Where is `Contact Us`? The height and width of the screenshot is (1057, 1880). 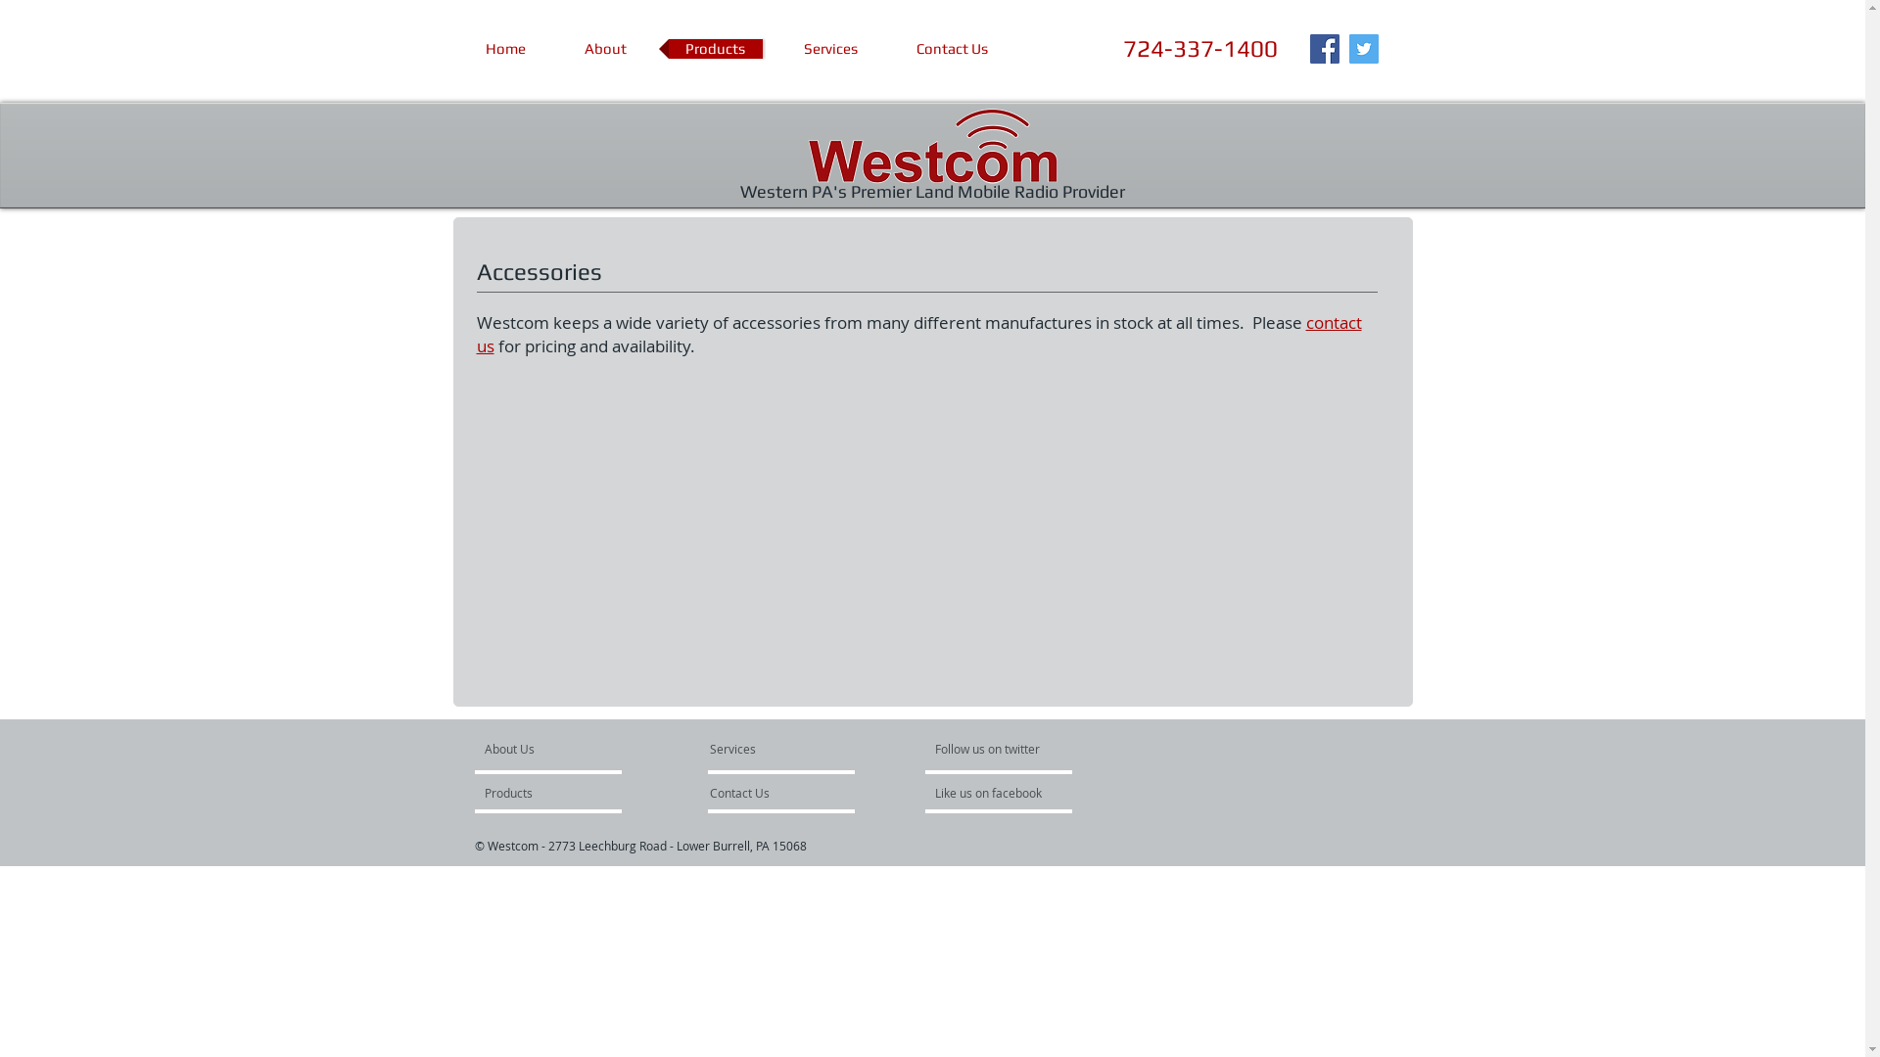 Contact Us is located at coordinates (952, 49).